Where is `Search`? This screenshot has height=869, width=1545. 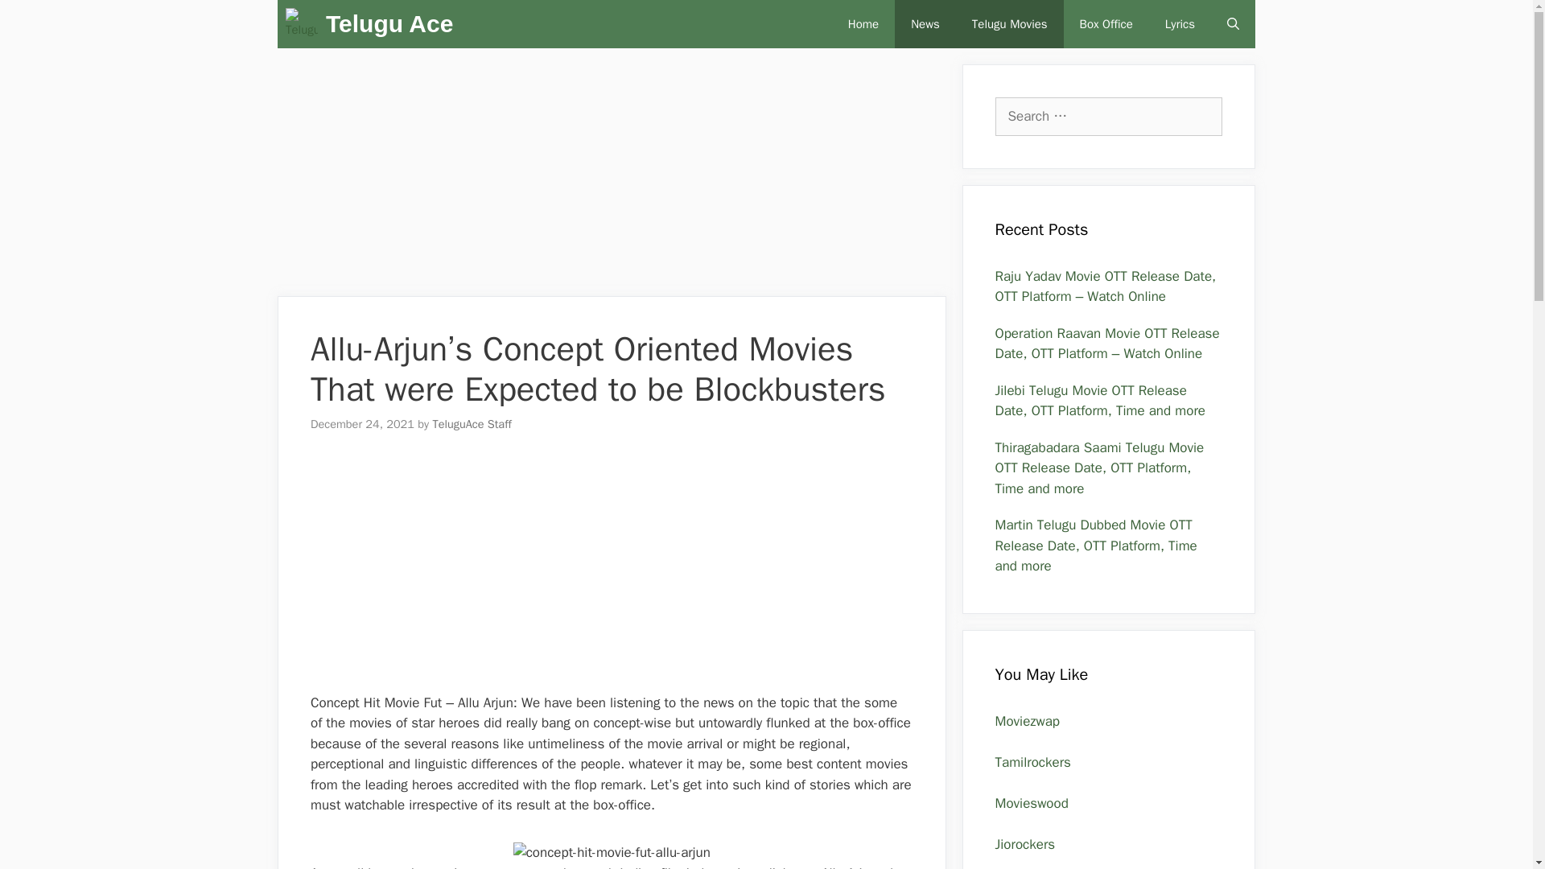 Search is located at coordinates (35, 18).